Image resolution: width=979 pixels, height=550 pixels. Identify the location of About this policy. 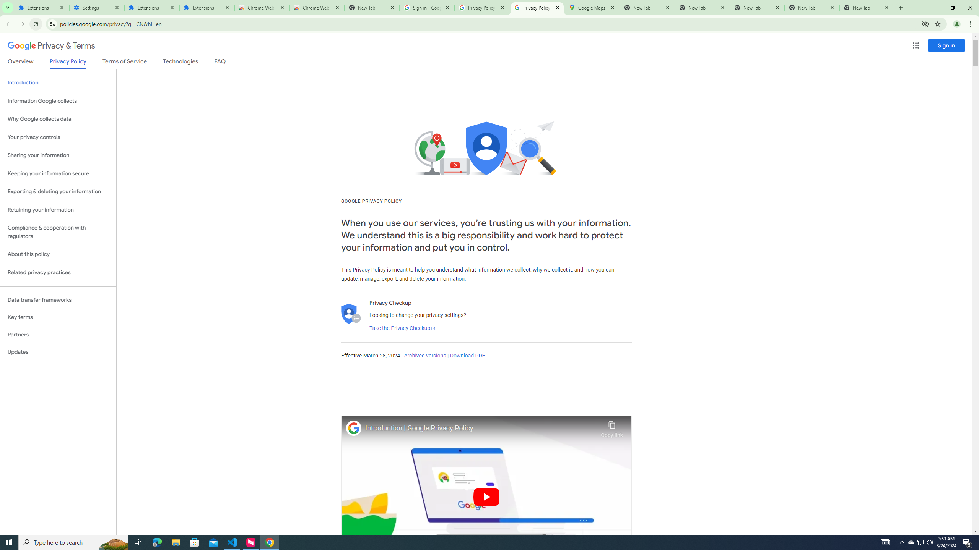
(58, 254).